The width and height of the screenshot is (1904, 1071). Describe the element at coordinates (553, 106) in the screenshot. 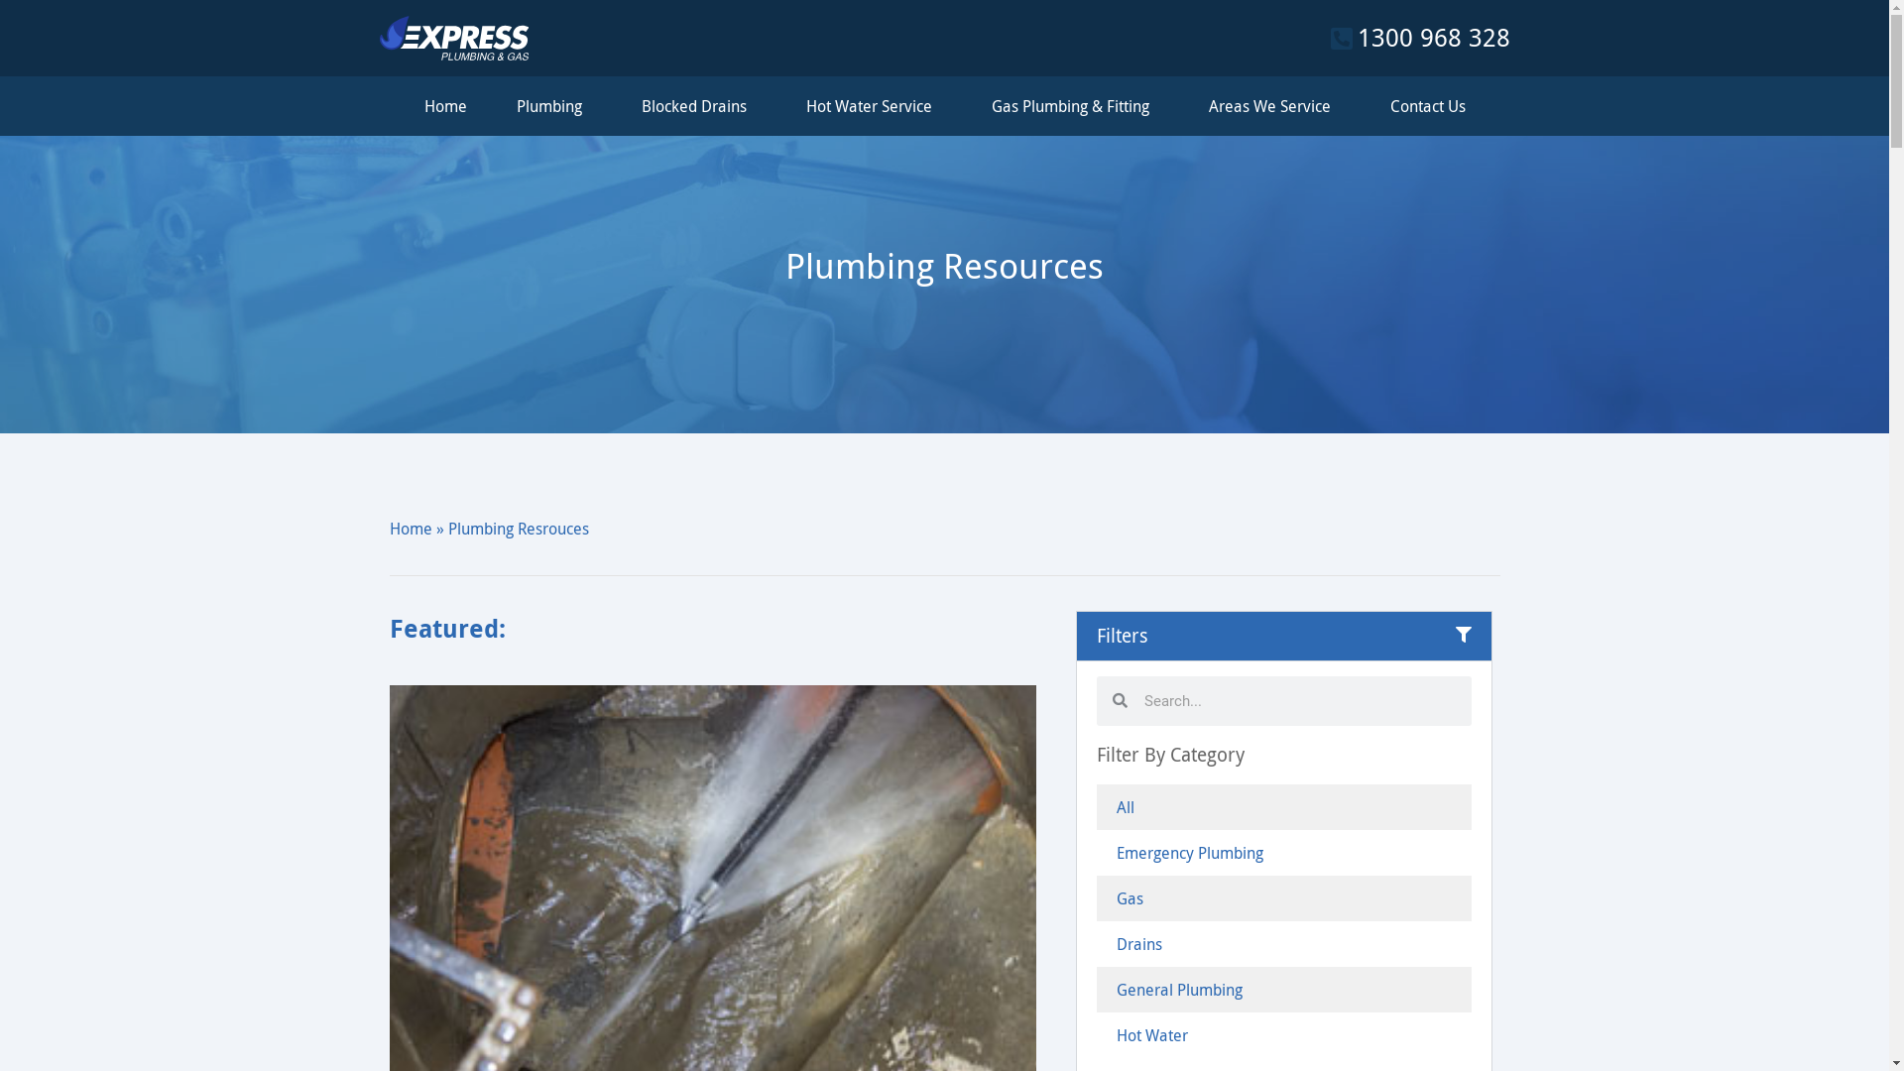

I see `Plumbing` at that location.